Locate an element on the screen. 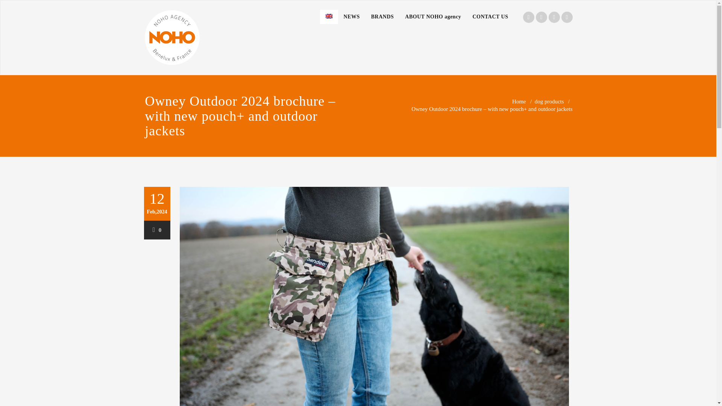 The width and height of the screenshot is (722, 406). ABOUT NOHO agency is located at coordinates (432, 17).